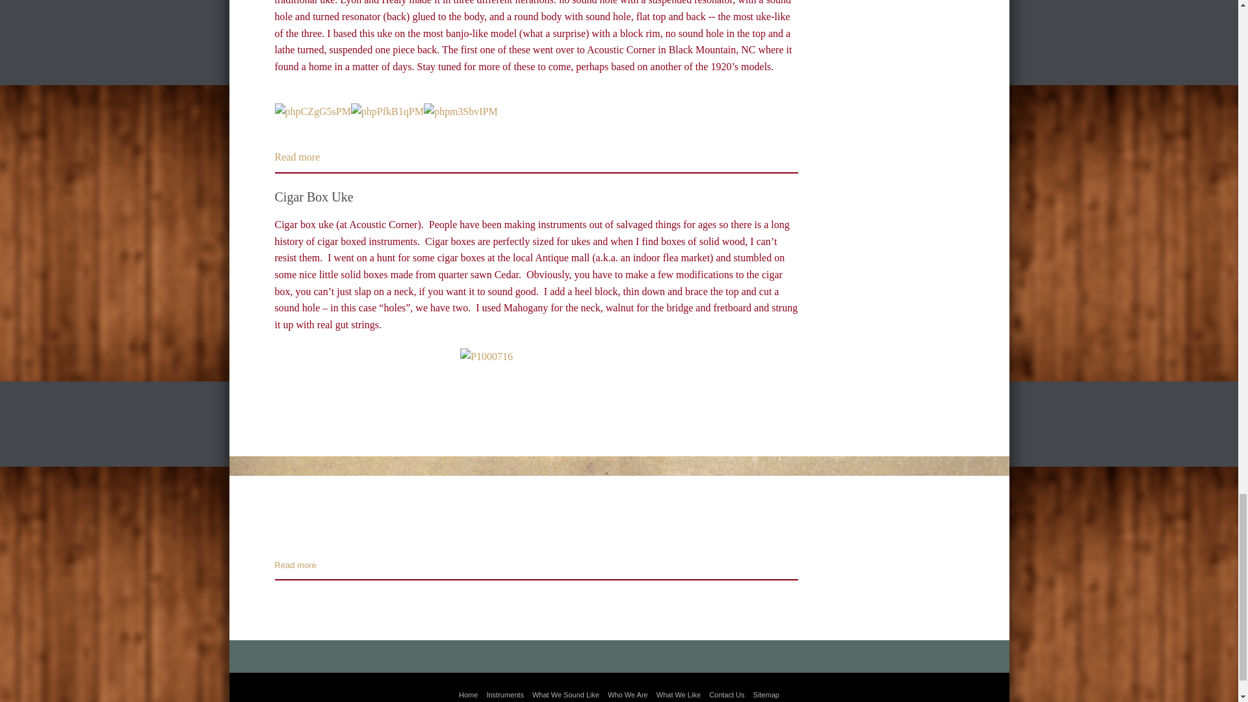 The image size is (1248, 702). What do you see at coordinates (296, 157) in the screenshot?
I see `Read more` at bounding box center [296, 157].